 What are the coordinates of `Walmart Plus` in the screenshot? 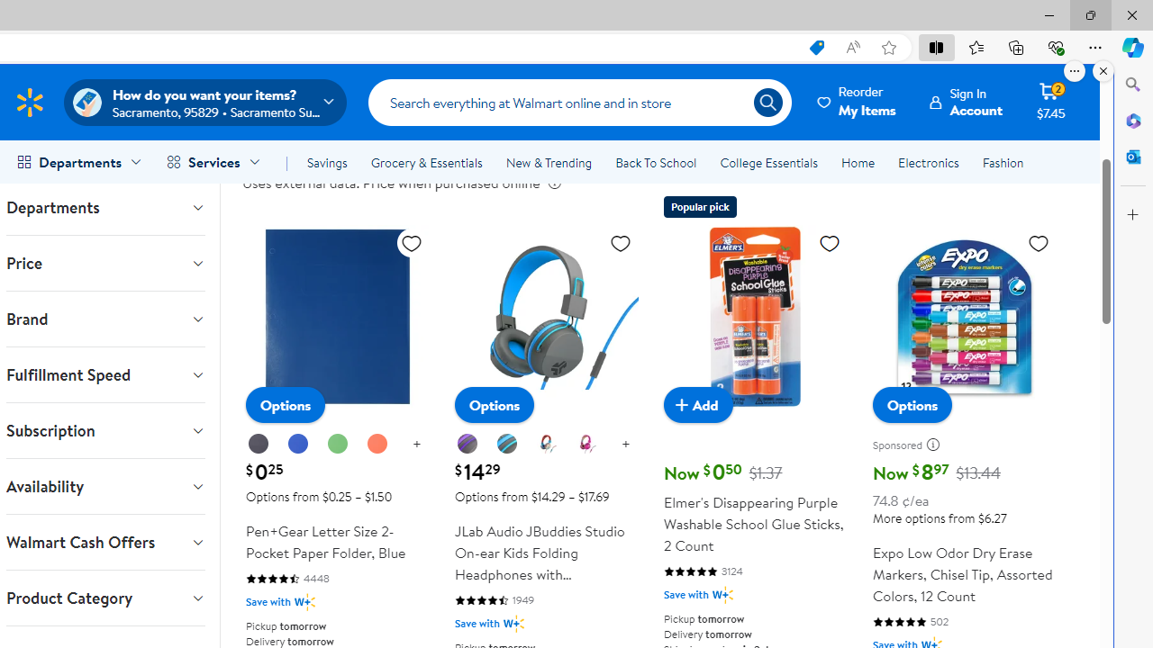 It's located at (722, 594).